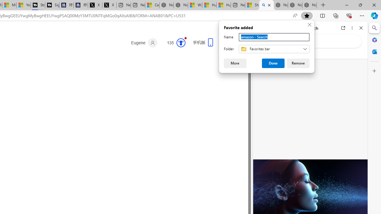  I want to click on Done, so click(273, 63).